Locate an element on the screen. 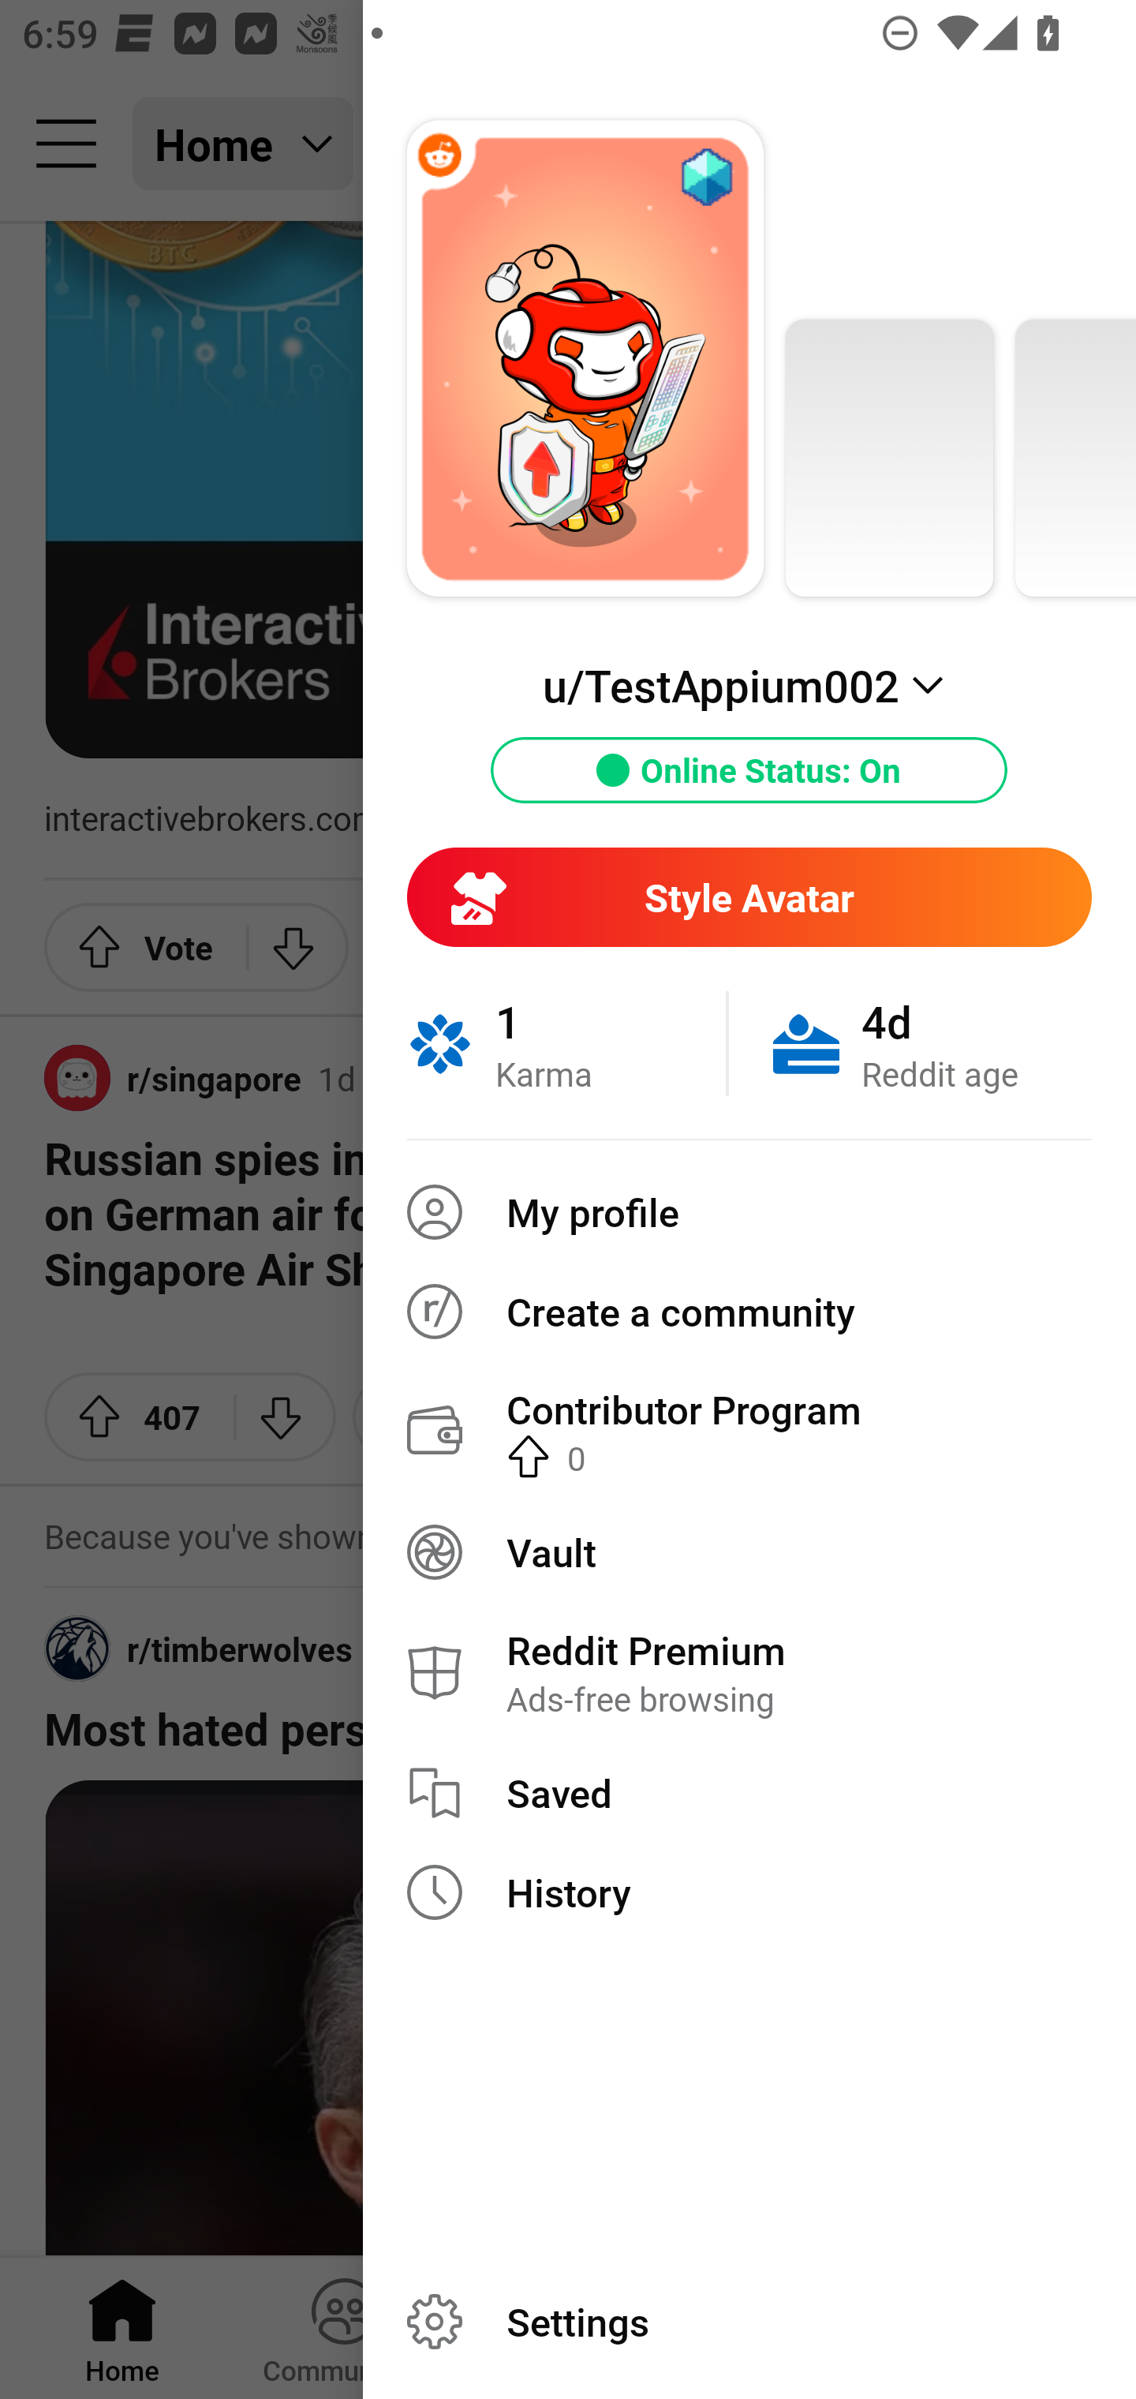 The image size is (1136, 2399). Vault is located at coordinates (749, 1551).